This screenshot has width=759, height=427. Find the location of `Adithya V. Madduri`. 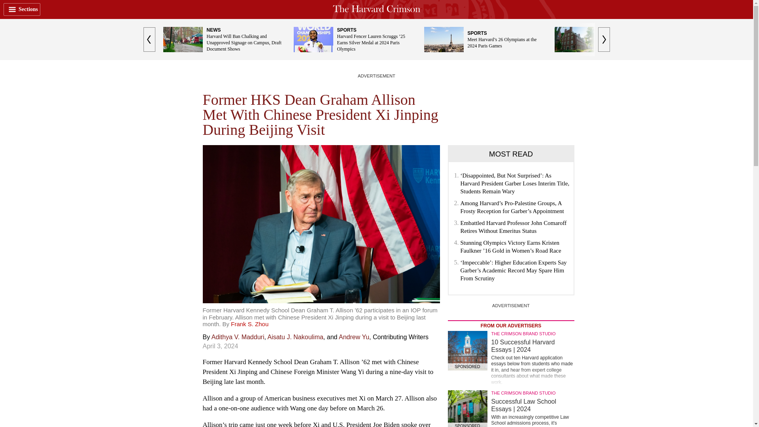

Adithya V. Madduri is located at coordinates (238, 337).